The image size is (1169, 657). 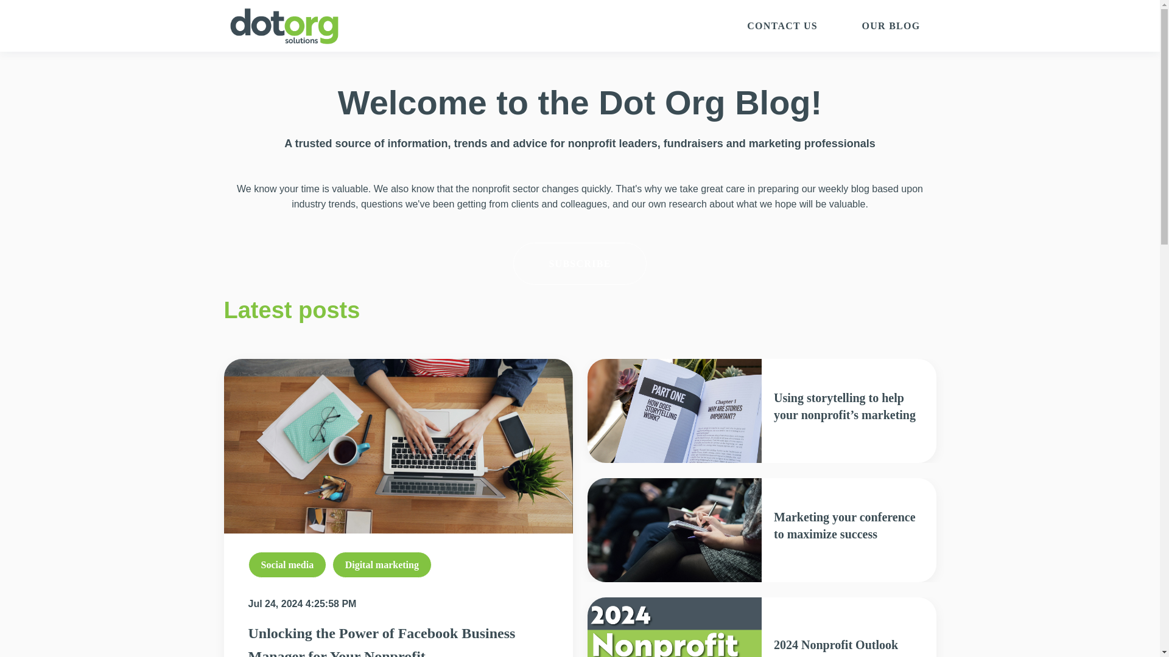 I want to click on SUBSCRIBE, so click(x=580, y=263).